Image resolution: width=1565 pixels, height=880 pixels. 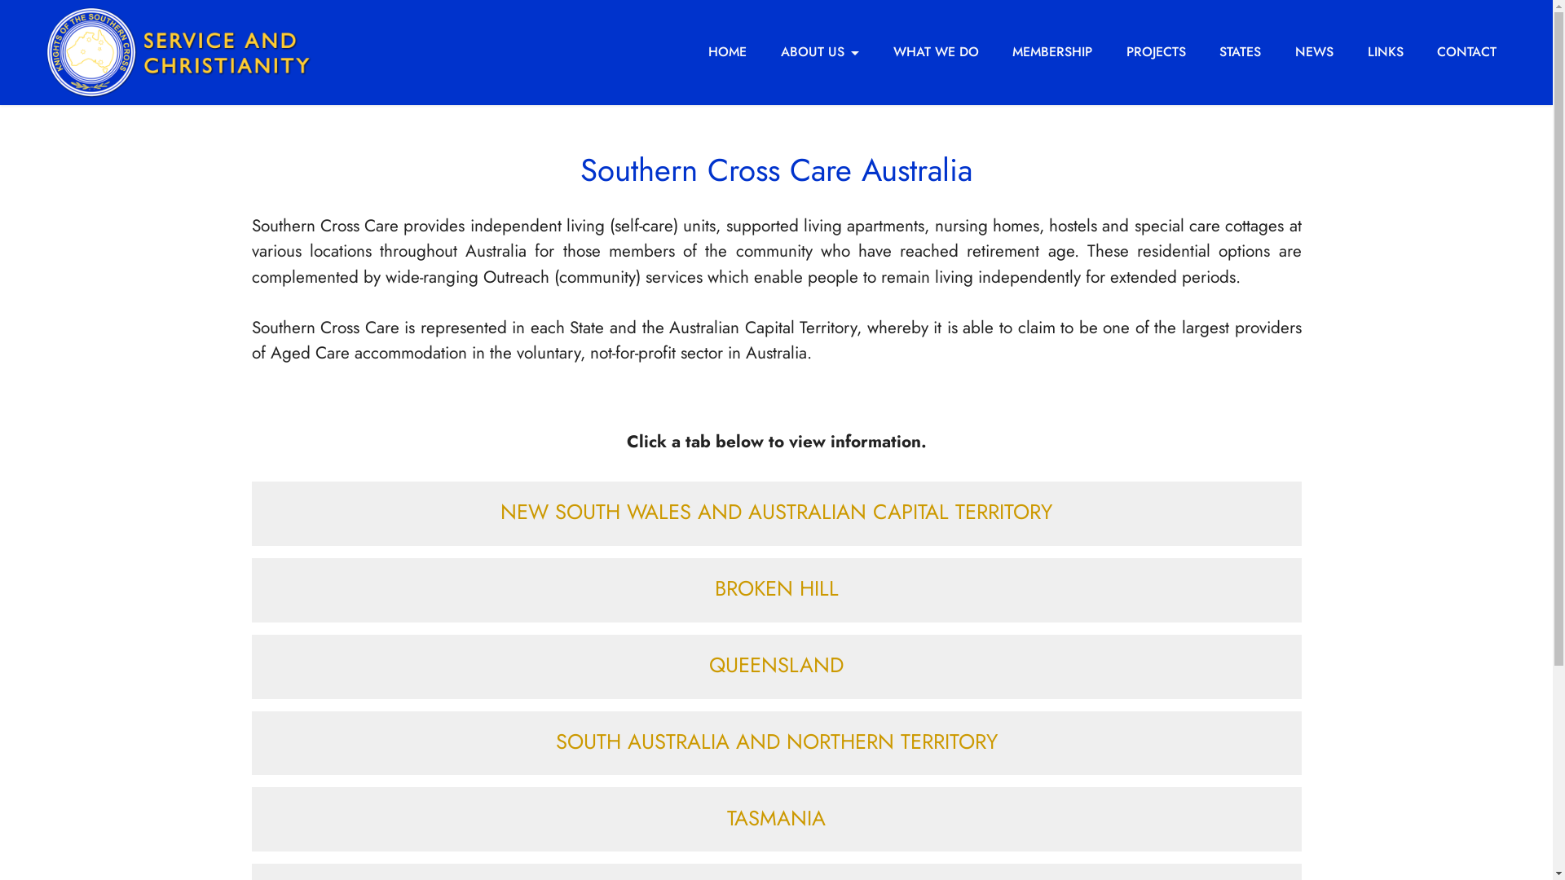 I want to click on MEMBERSHIP, so click(x=1052, y=52).